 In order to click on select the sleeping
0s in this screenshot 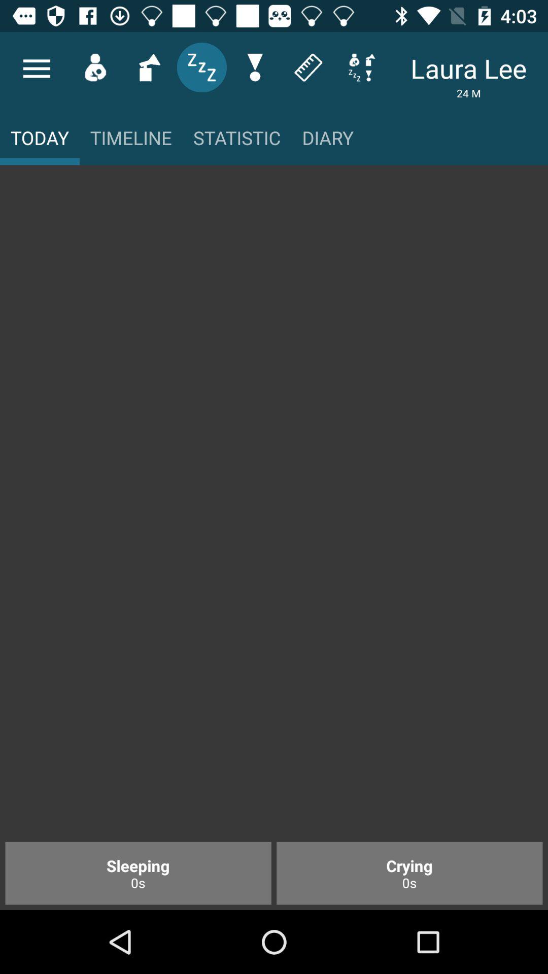, I will do `click(138, 873)`.